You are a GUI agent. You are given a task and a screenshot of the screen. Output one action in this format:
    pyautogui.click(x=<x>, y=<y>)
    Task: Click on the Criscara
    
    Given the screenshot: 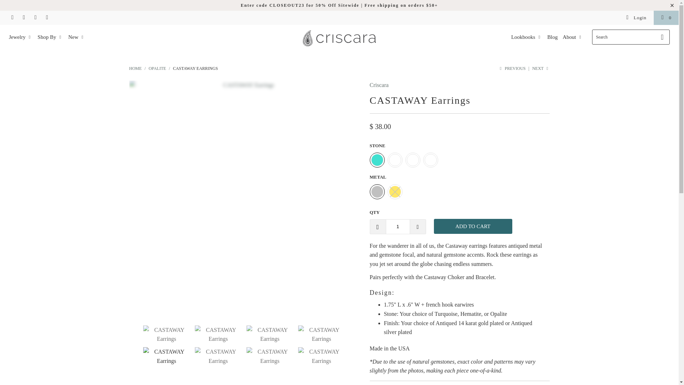 What is the action you would take?
    pyautogui.click(x=379, y=85)
    